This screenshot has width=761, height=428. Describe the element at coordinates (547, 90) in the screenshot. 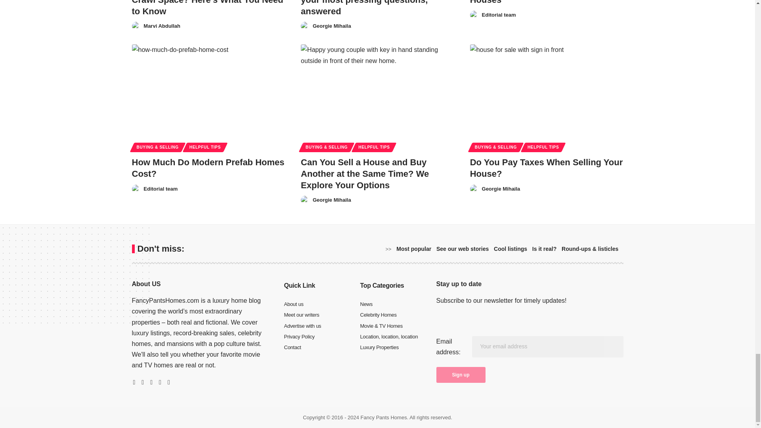

I see `Do You Pay Taxes When Selling Your House?` at that location.